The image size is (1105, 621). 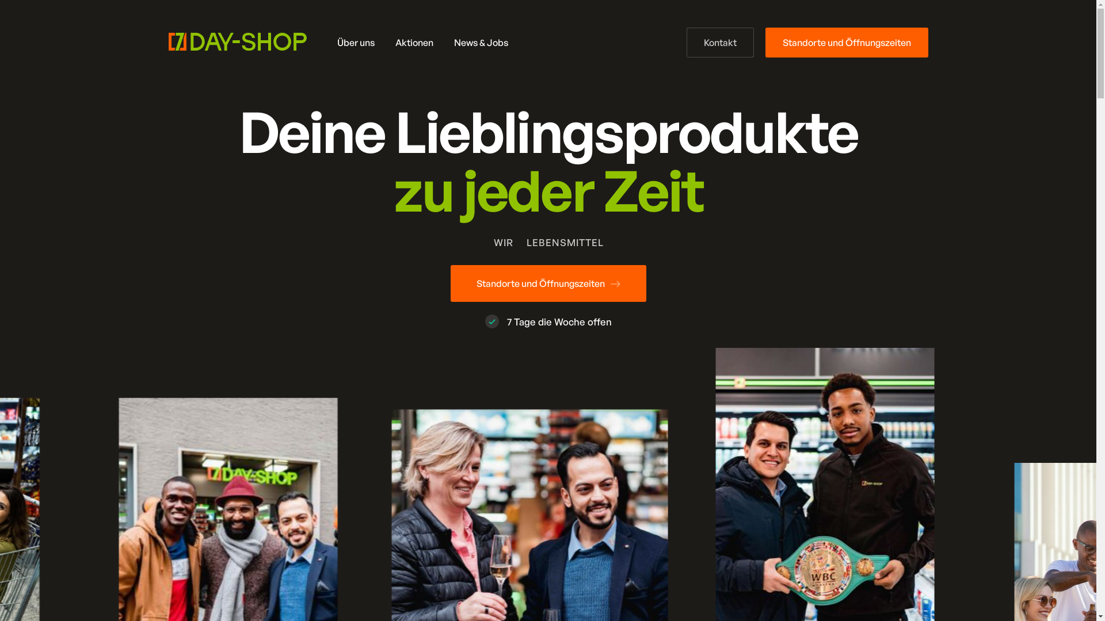 What do you see at coordinates (719, 43) in the screenshot?
I see `Kontakt` at bounding box center [719, 43].